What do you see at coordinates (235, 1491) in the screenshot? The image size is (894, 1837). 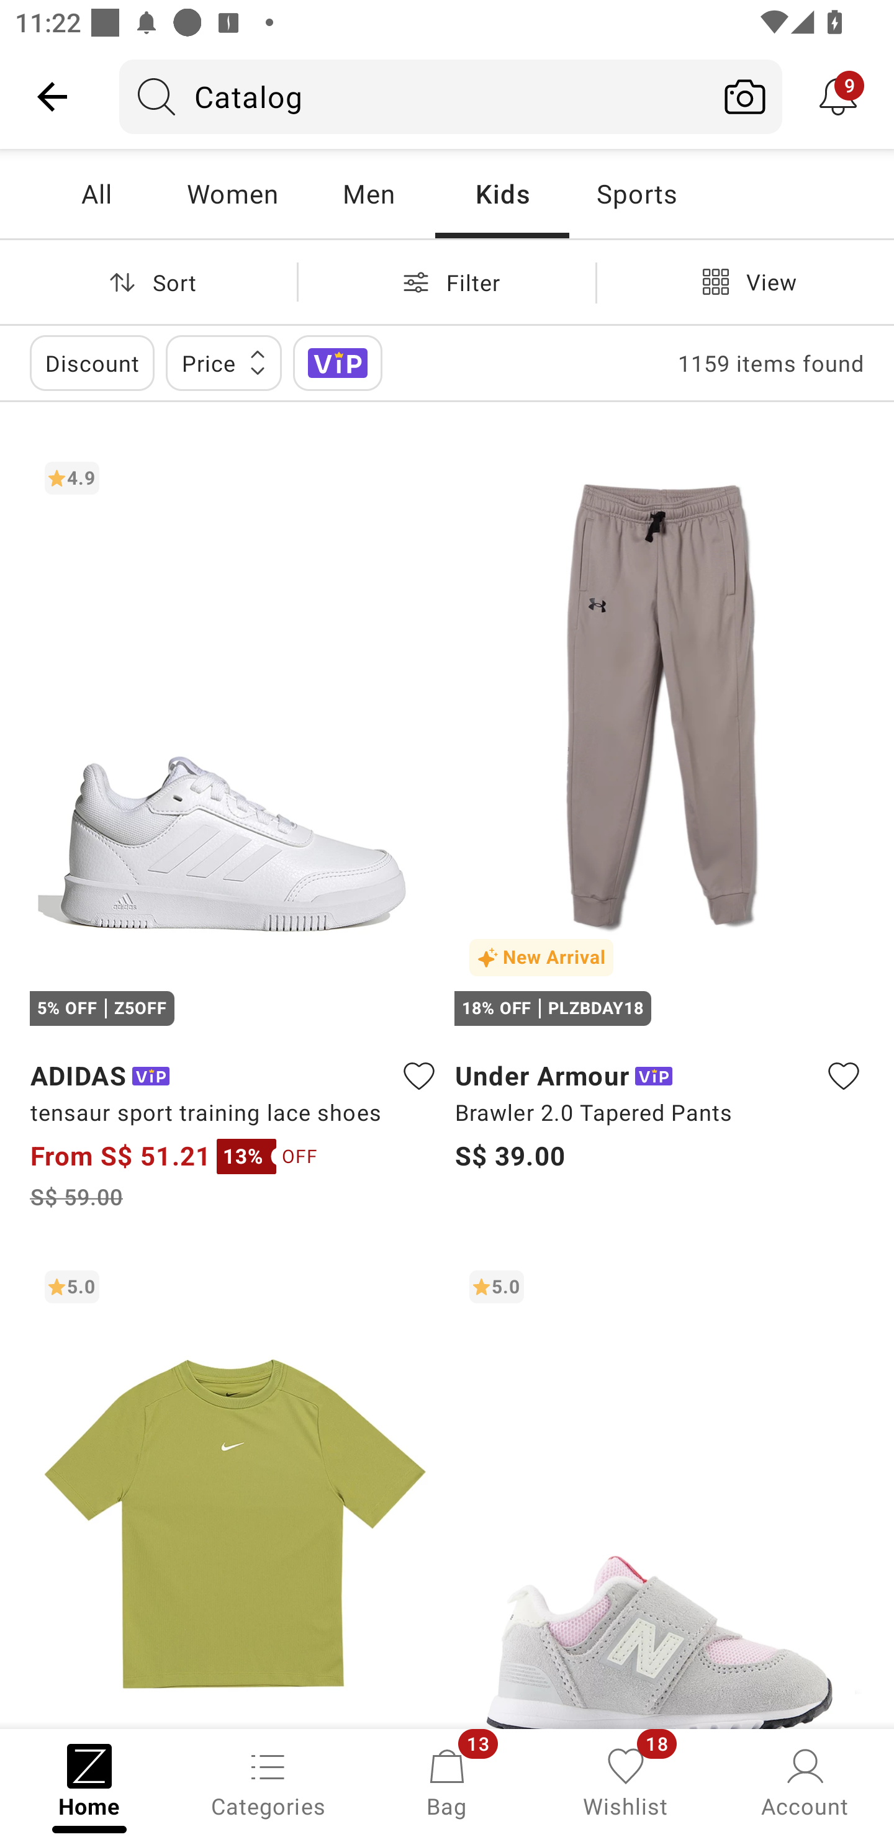 I see `5.0` at bounding box center [235, 1491].